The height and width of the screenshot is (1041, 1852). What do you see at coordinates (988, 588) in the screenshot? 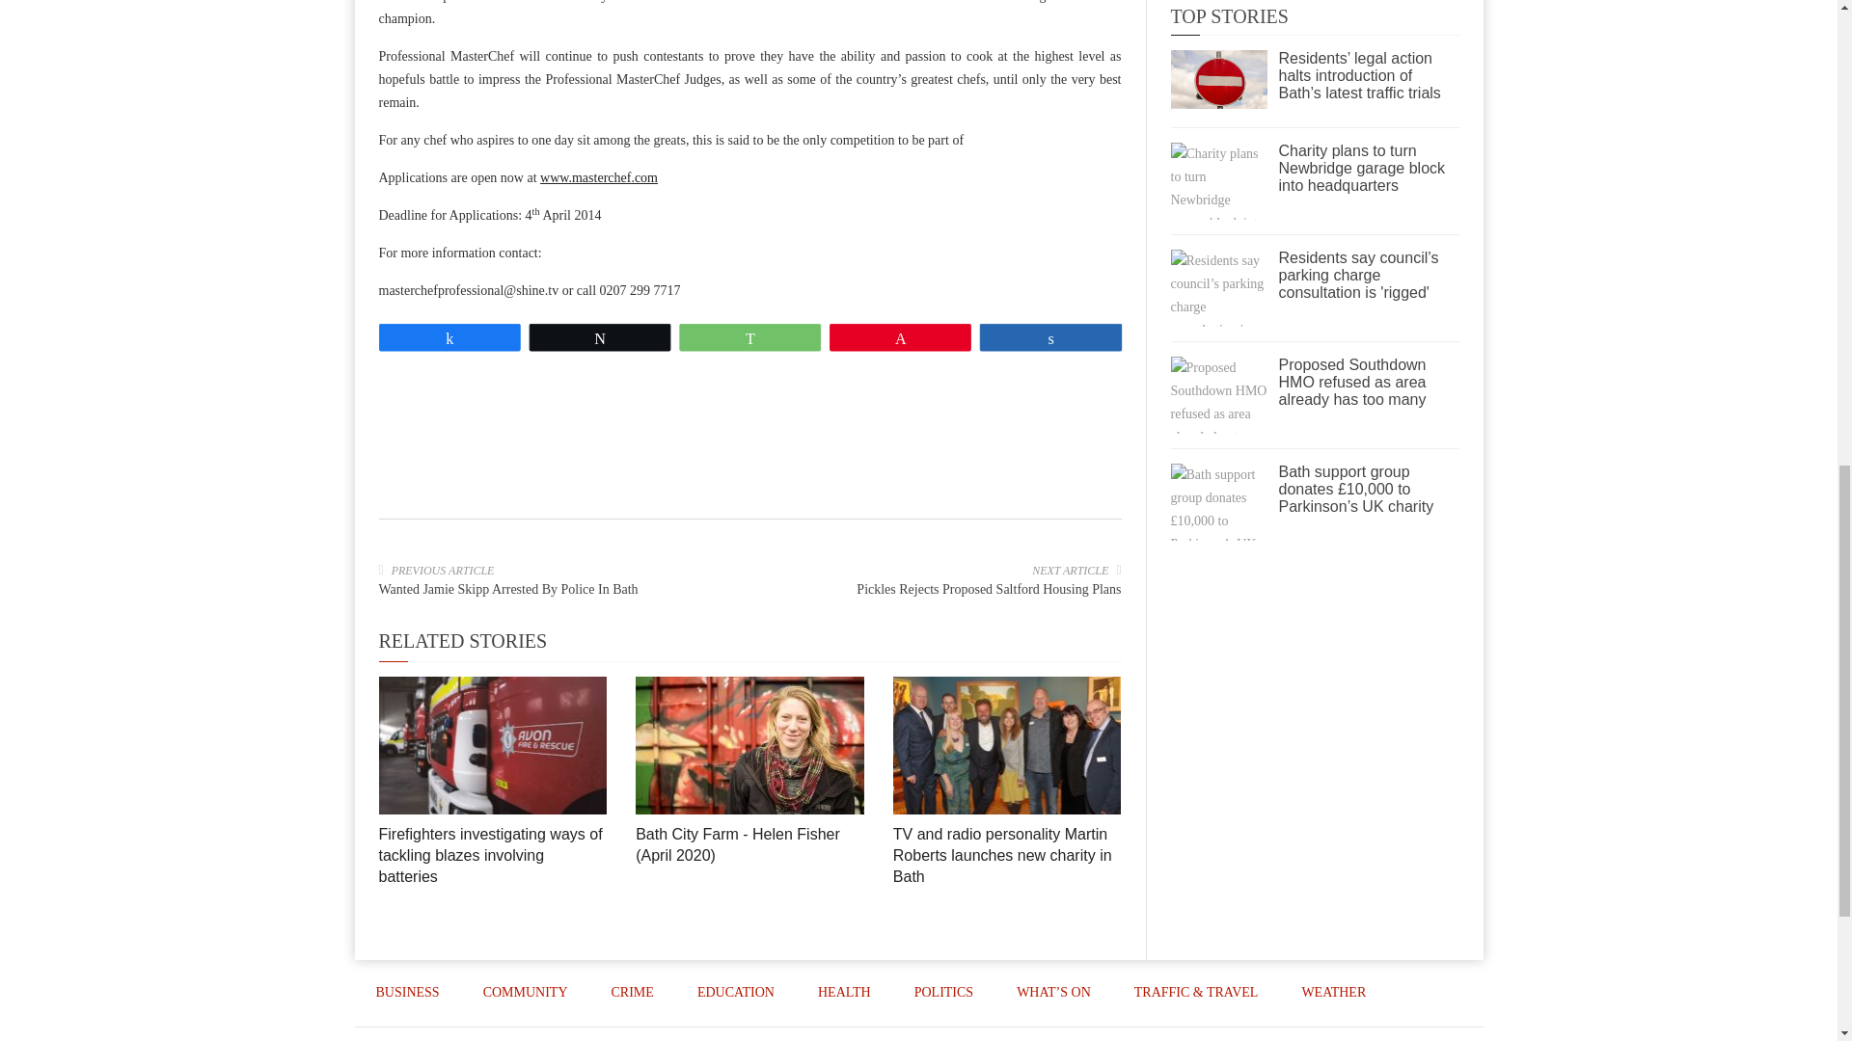
I see `Pickles Rejects Proposed Saltford Housing Plans` at bounding box center [988, 588].